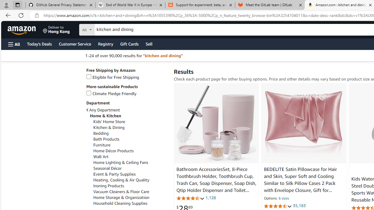  Describe the element at coordinates (270, 5) in the screenshot. I see `Meet the GitLab team | GitLab` at that location.